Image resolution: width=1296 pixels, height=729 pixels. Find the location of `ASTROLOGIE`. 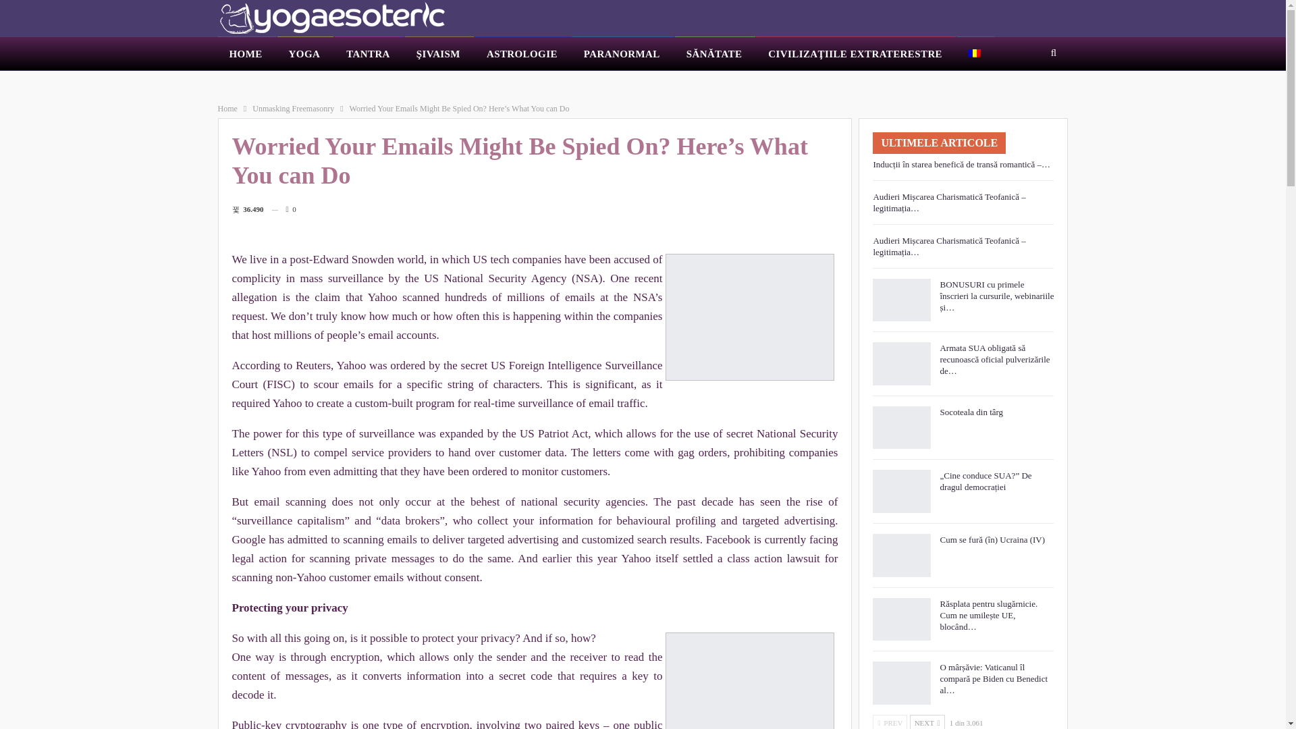

ASTROLOGIE is located at coordinates (523, 54).